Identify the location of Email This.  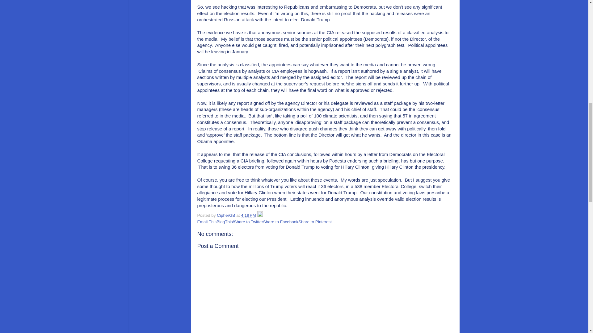
(206, 221).